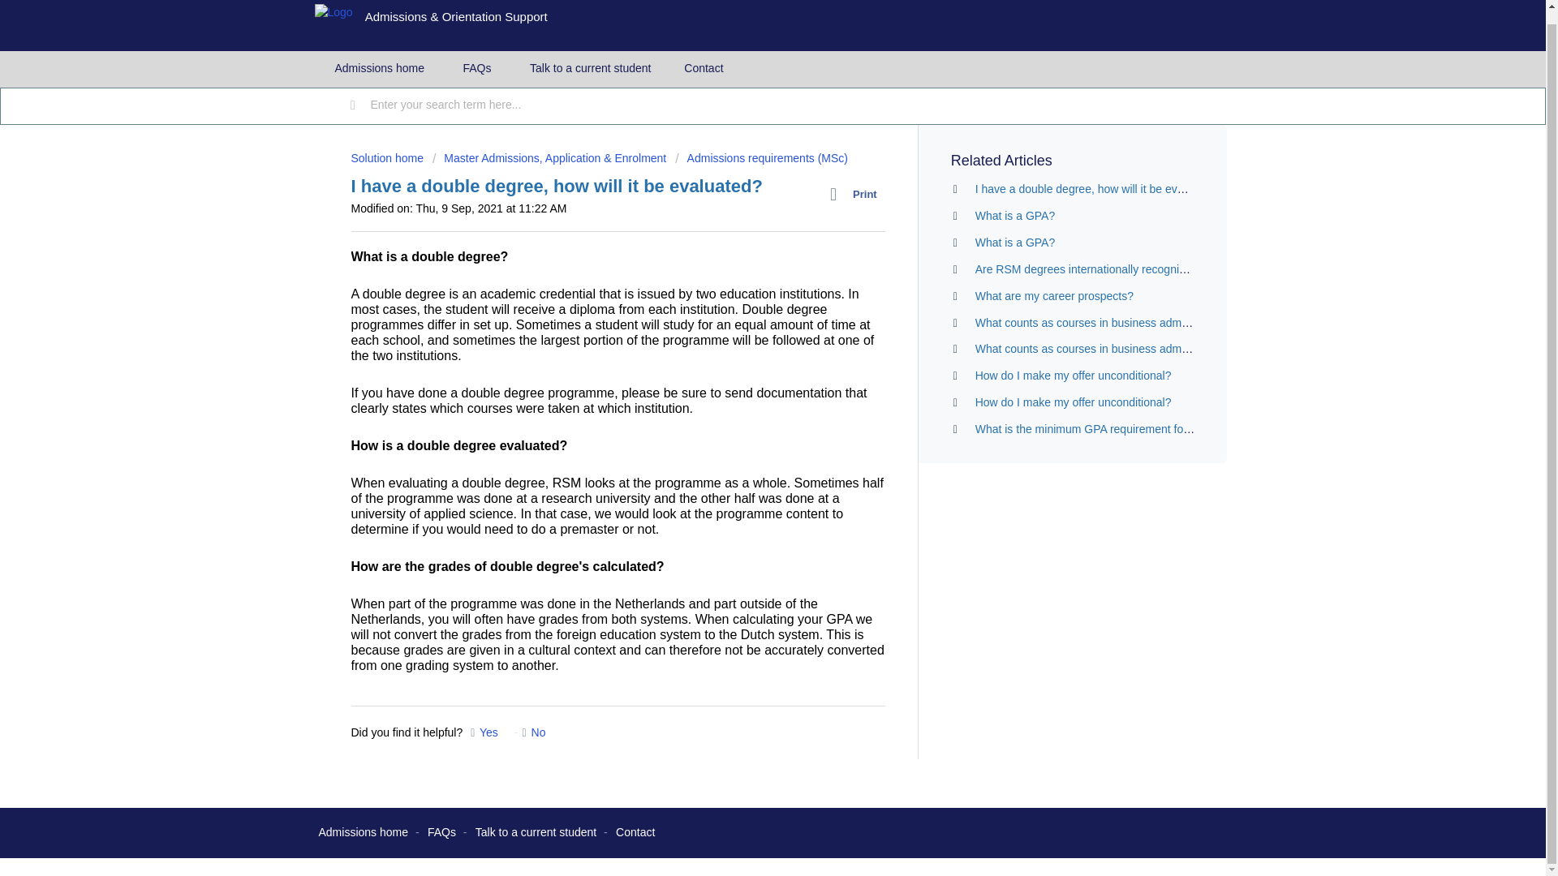 The image size is (1558, 876). Describe the element at coordinates (1105, 349) in the screenshot. I see `What counts as courses in business administration?` at that location.